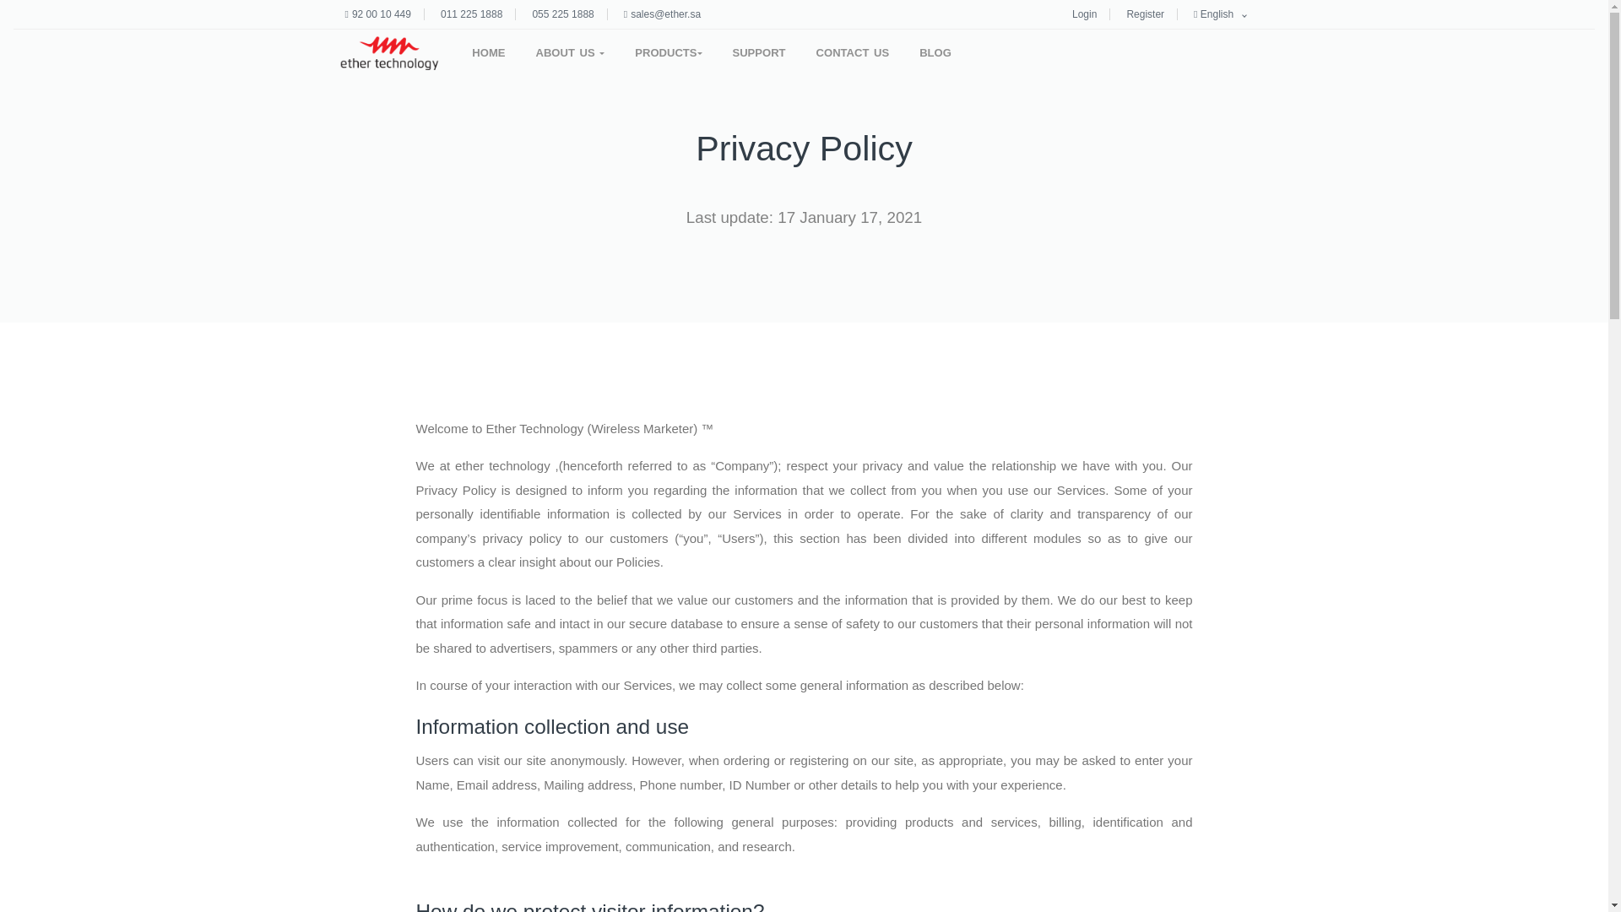 Image resolution: width=1621 pixels, height=912 pixels. I want to click on BLOG, so click(935, 52).